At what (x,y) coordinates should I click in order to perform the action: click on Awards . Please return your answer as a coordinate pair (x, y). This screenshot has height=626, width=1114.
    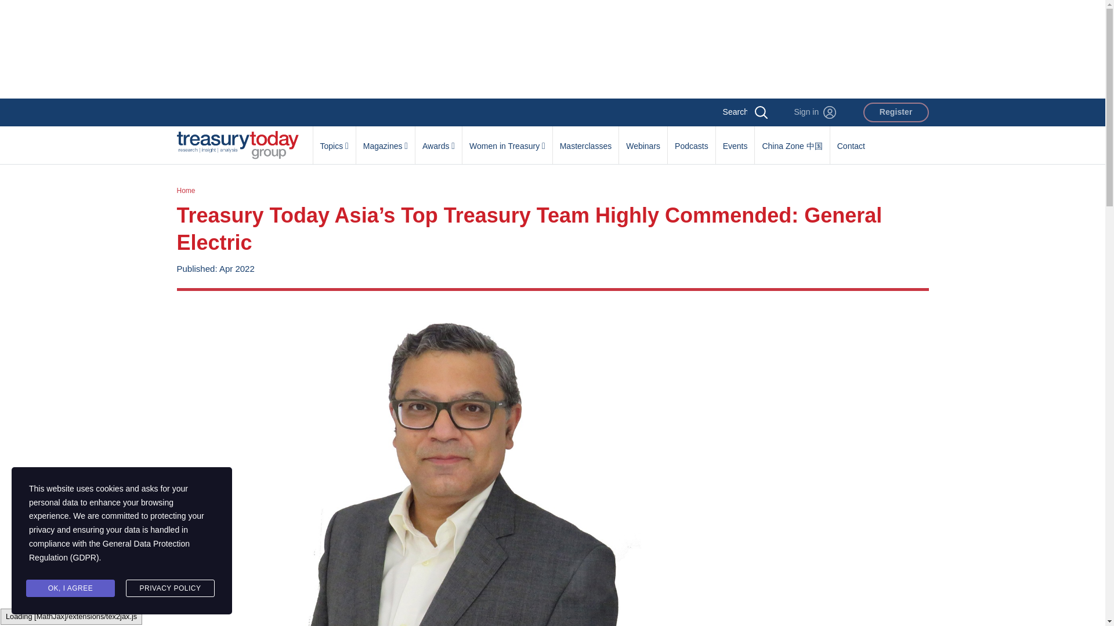
    Looking at the image, I should click on (439, 140).